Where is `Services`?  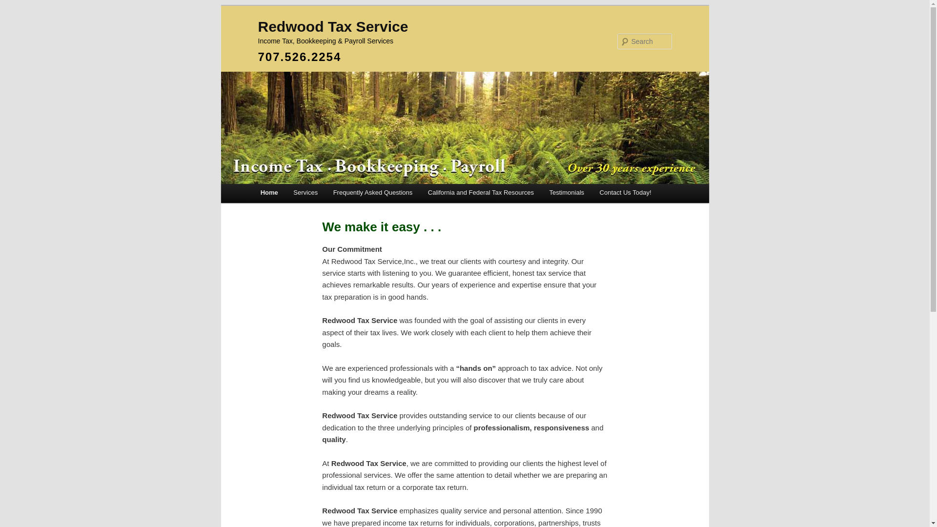 Services is located at coordinates (306, 192).